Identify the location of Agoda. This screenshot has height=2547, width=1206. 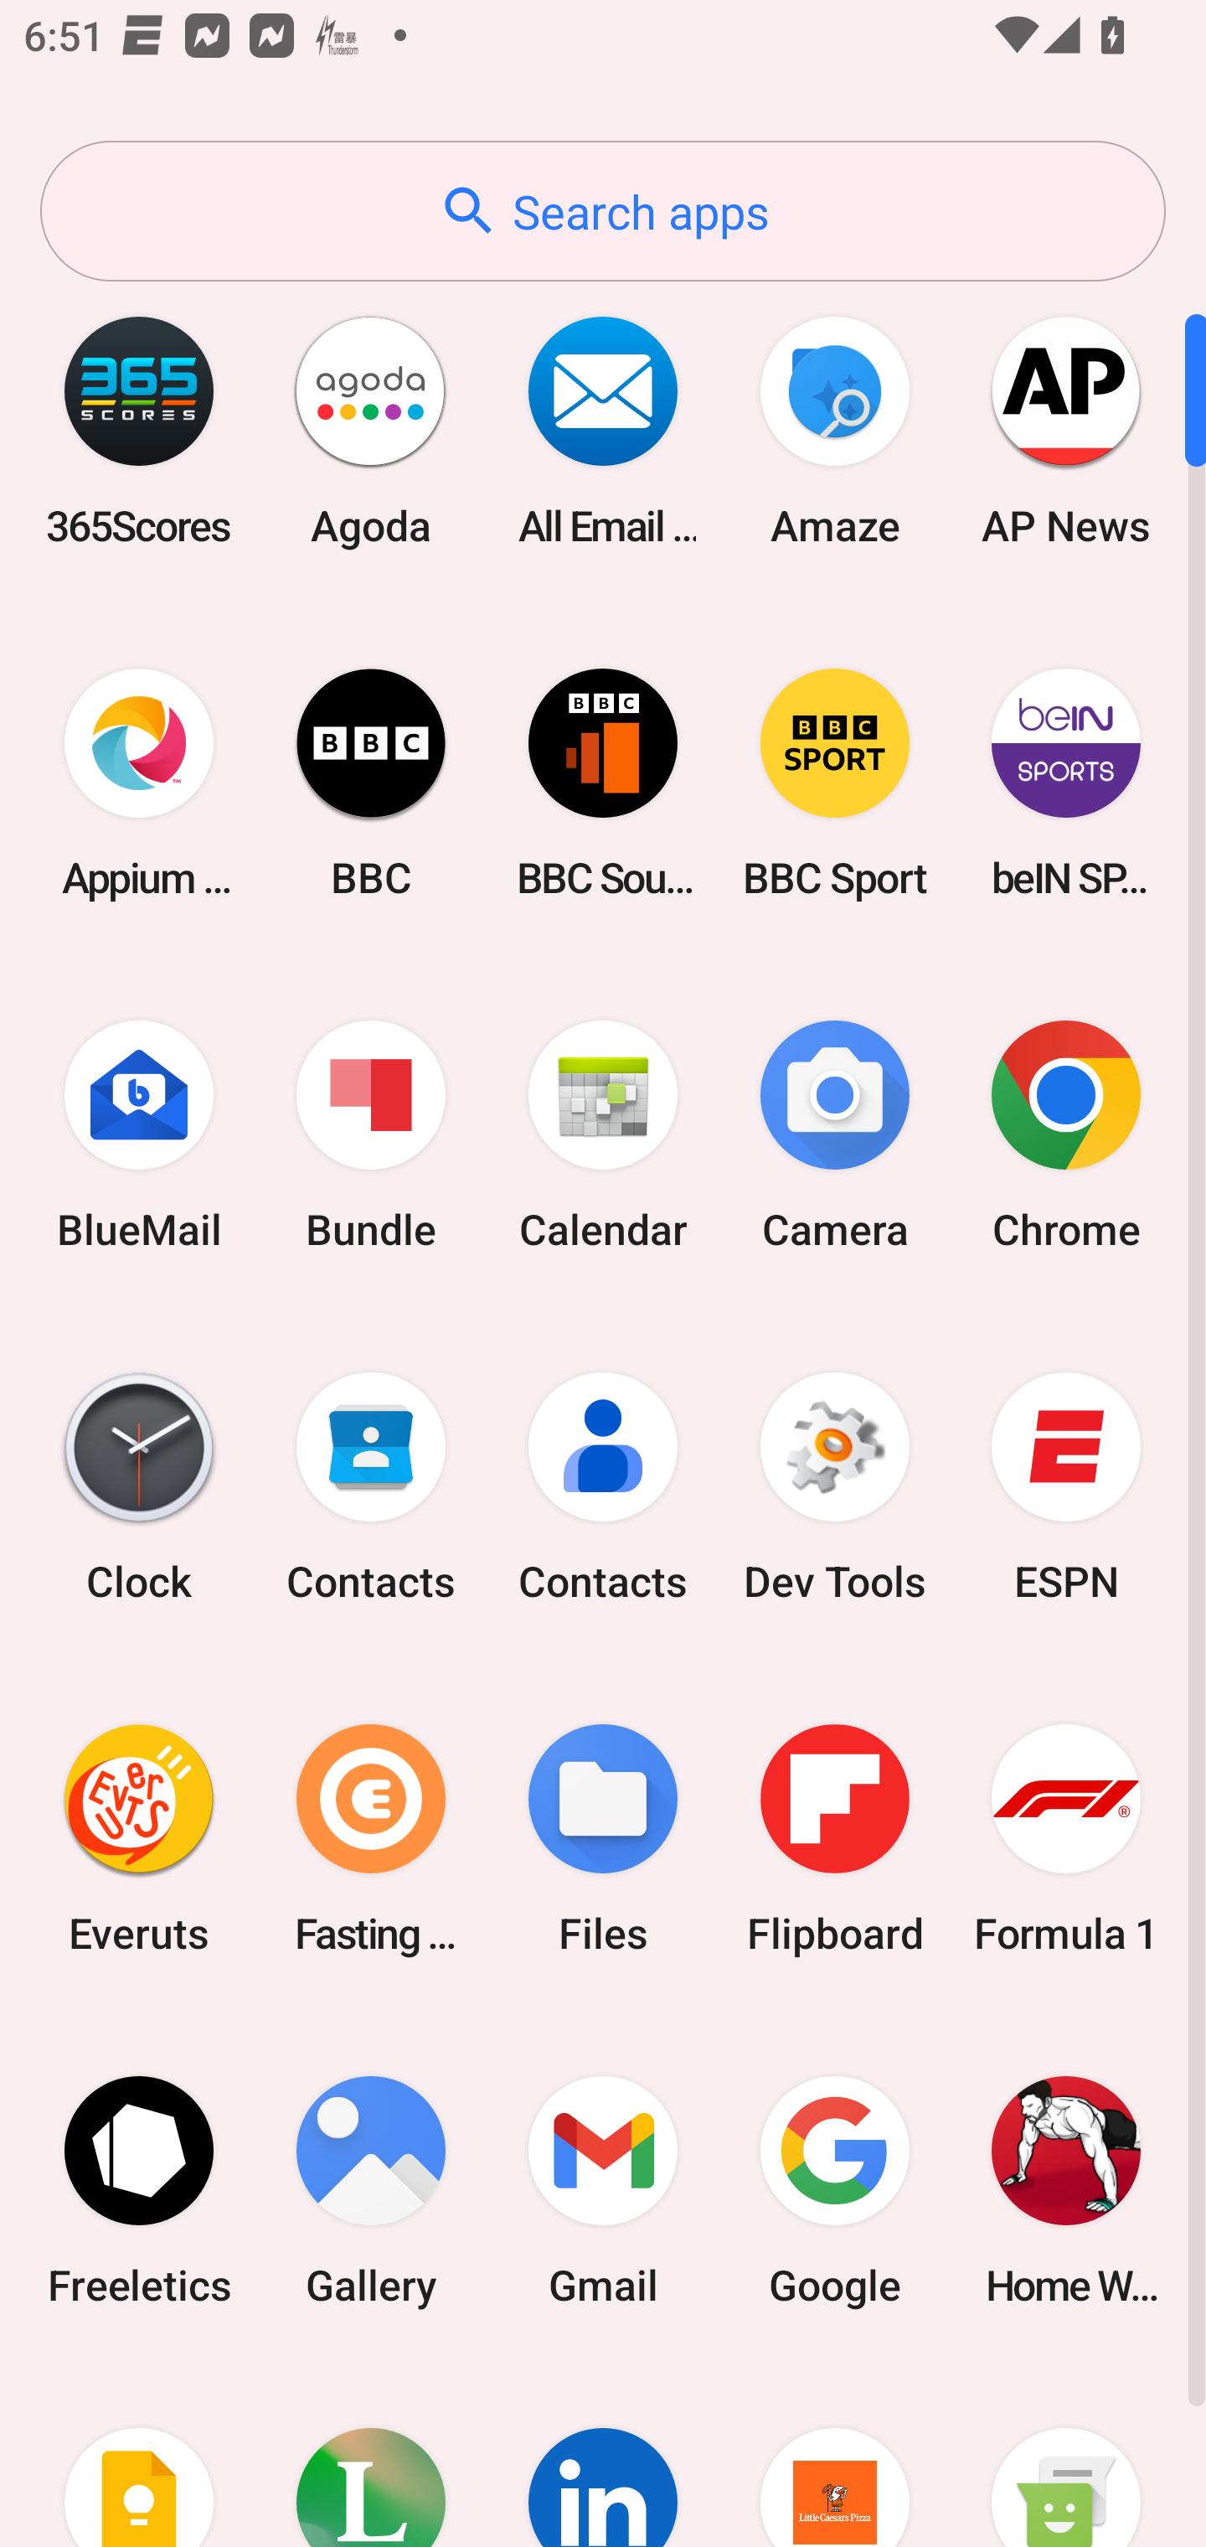
(371, 431).